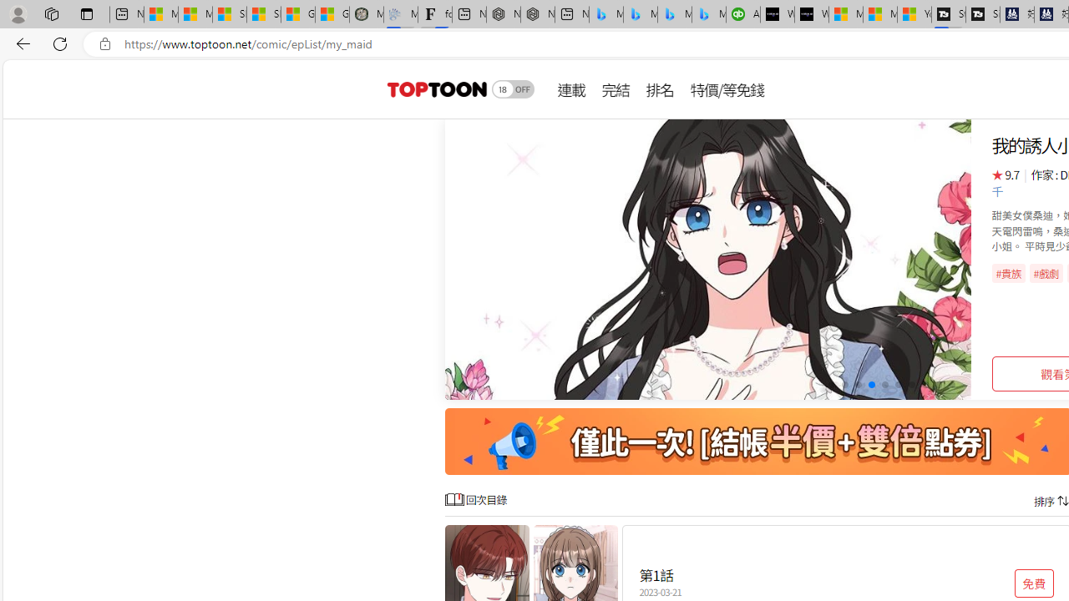 This screenshot has width=1069, height=601. Describe the element at coordinates (872, 385) in the screenshot. I see `Go to slide 4` at that location.